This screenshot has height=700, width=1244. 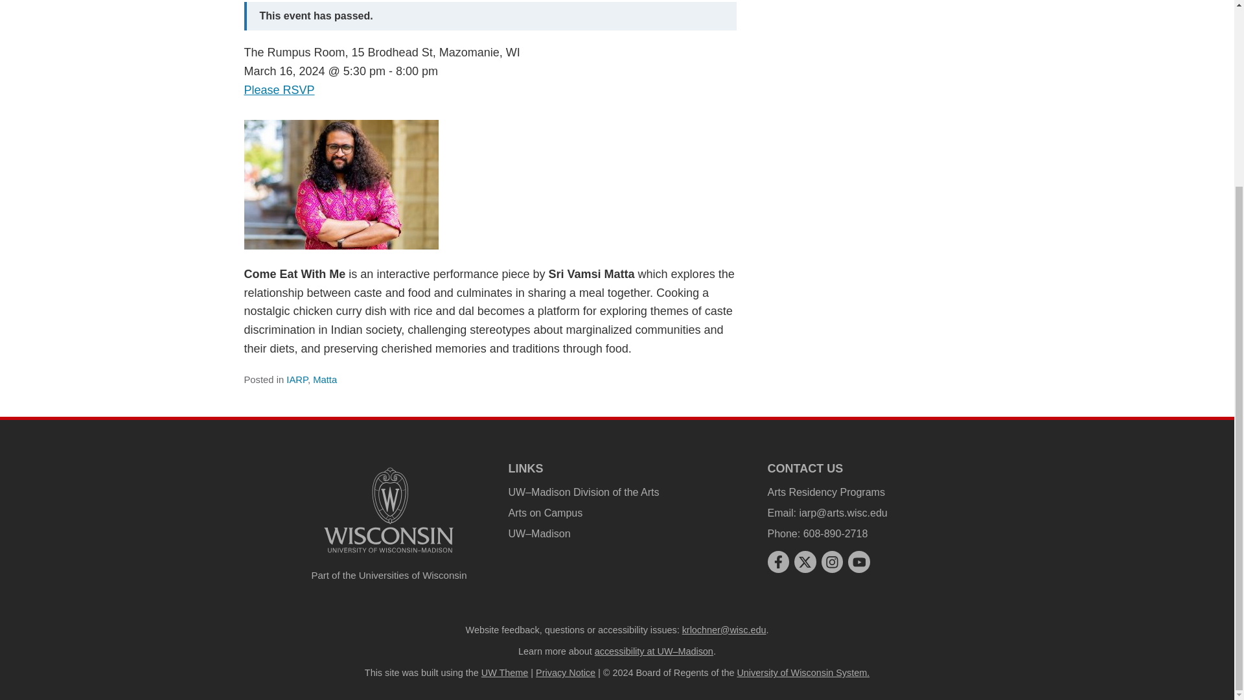 I want to click on facebook, so click(x=777, y=561).